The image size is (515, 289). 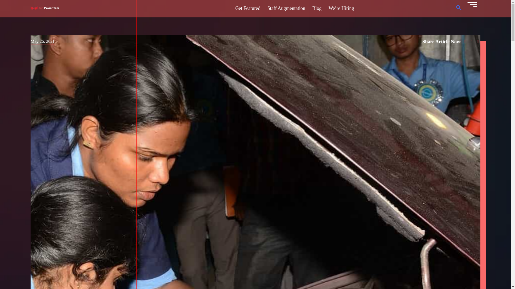 What do you see at coordinates (443, 42) in the screenshot?
I see `Share Article Now:` at bounding box center [443, 42].